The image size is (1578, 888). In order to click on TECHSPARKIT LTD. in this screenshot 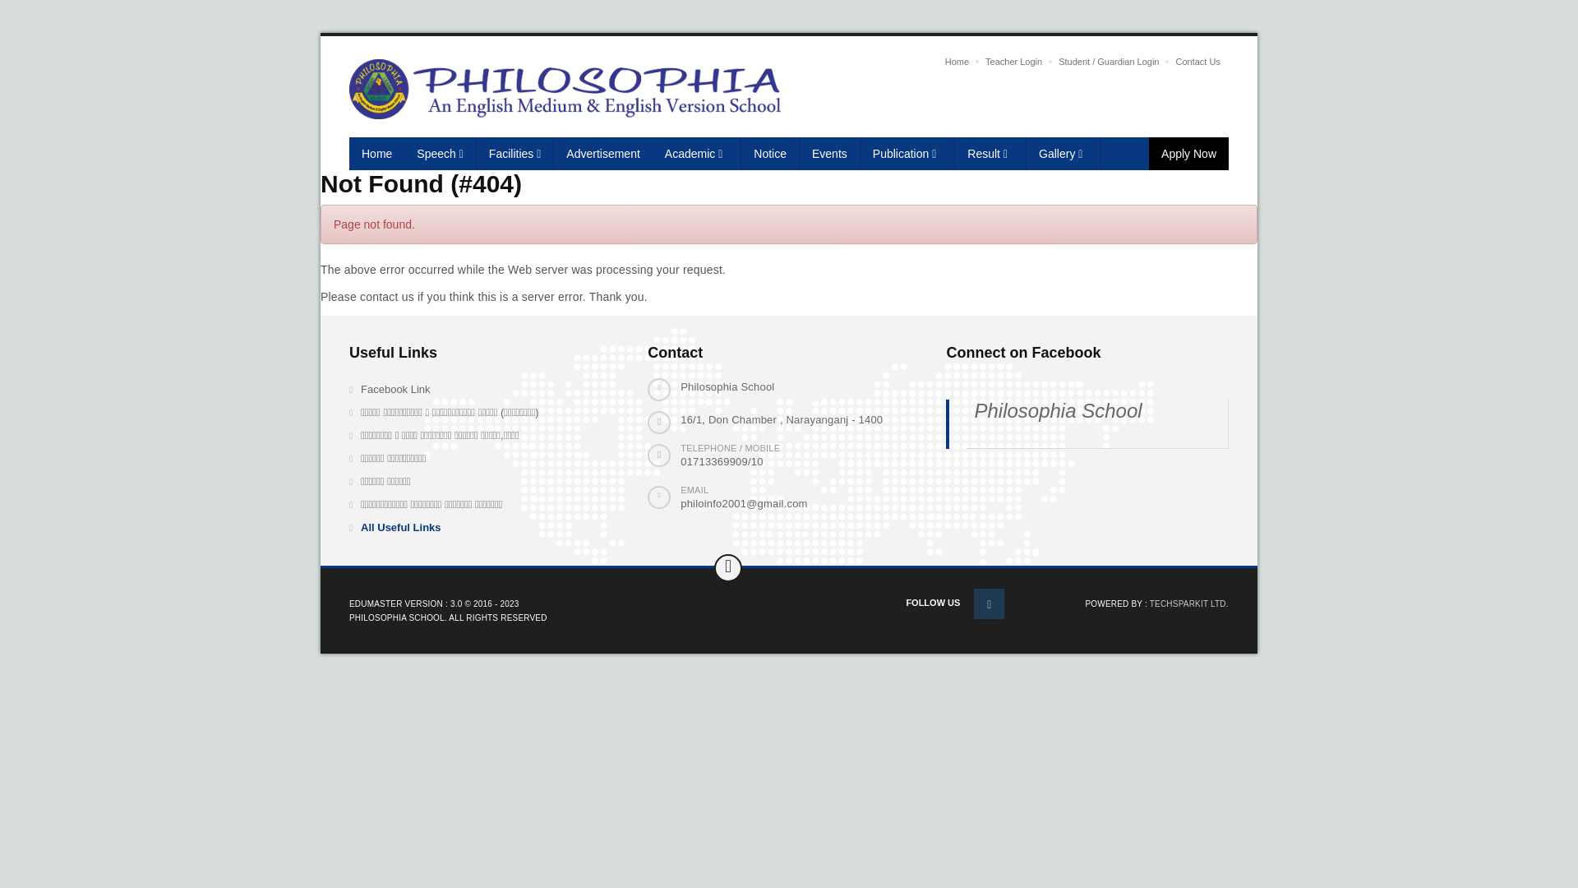, I will do `click(1189, 604)`.